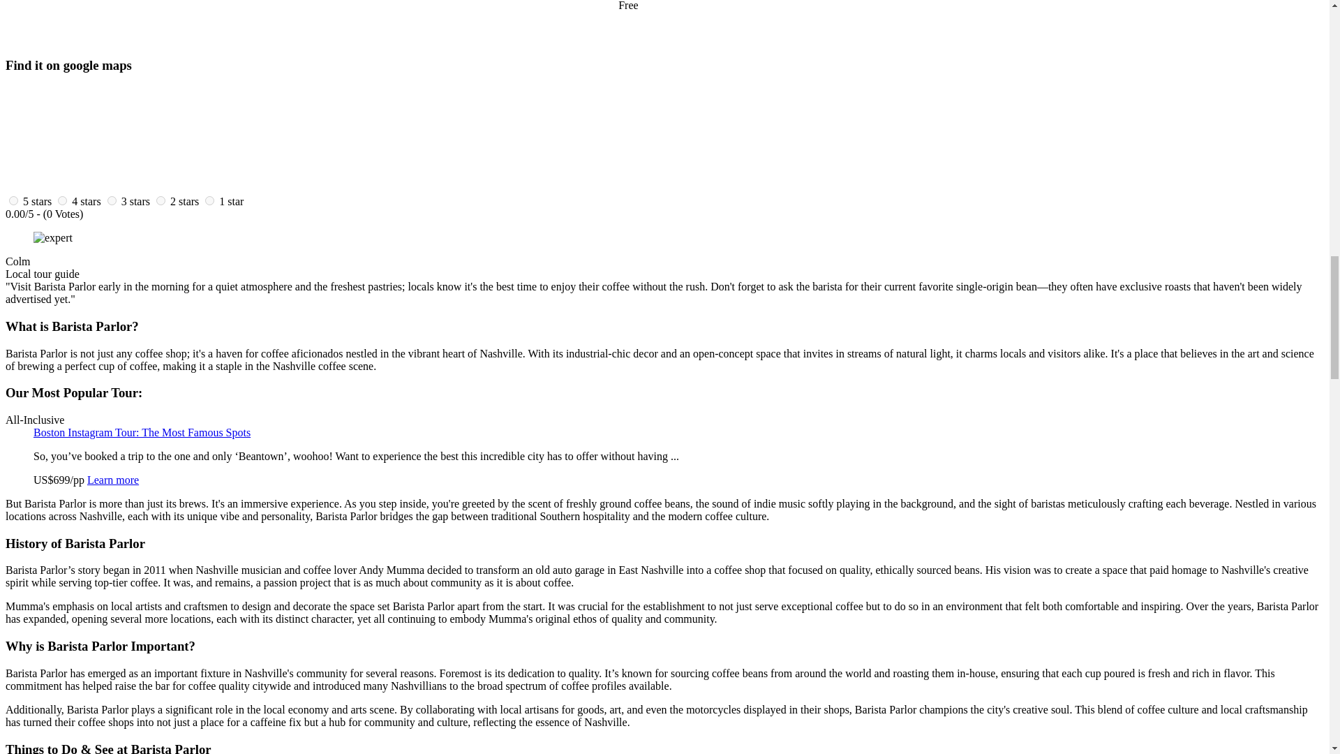 Image resolution: width=1340 pixels, height=754 pixels. Describe the element at coordinates (87, 201) in the screenshot. I see `4 stars` at that location.